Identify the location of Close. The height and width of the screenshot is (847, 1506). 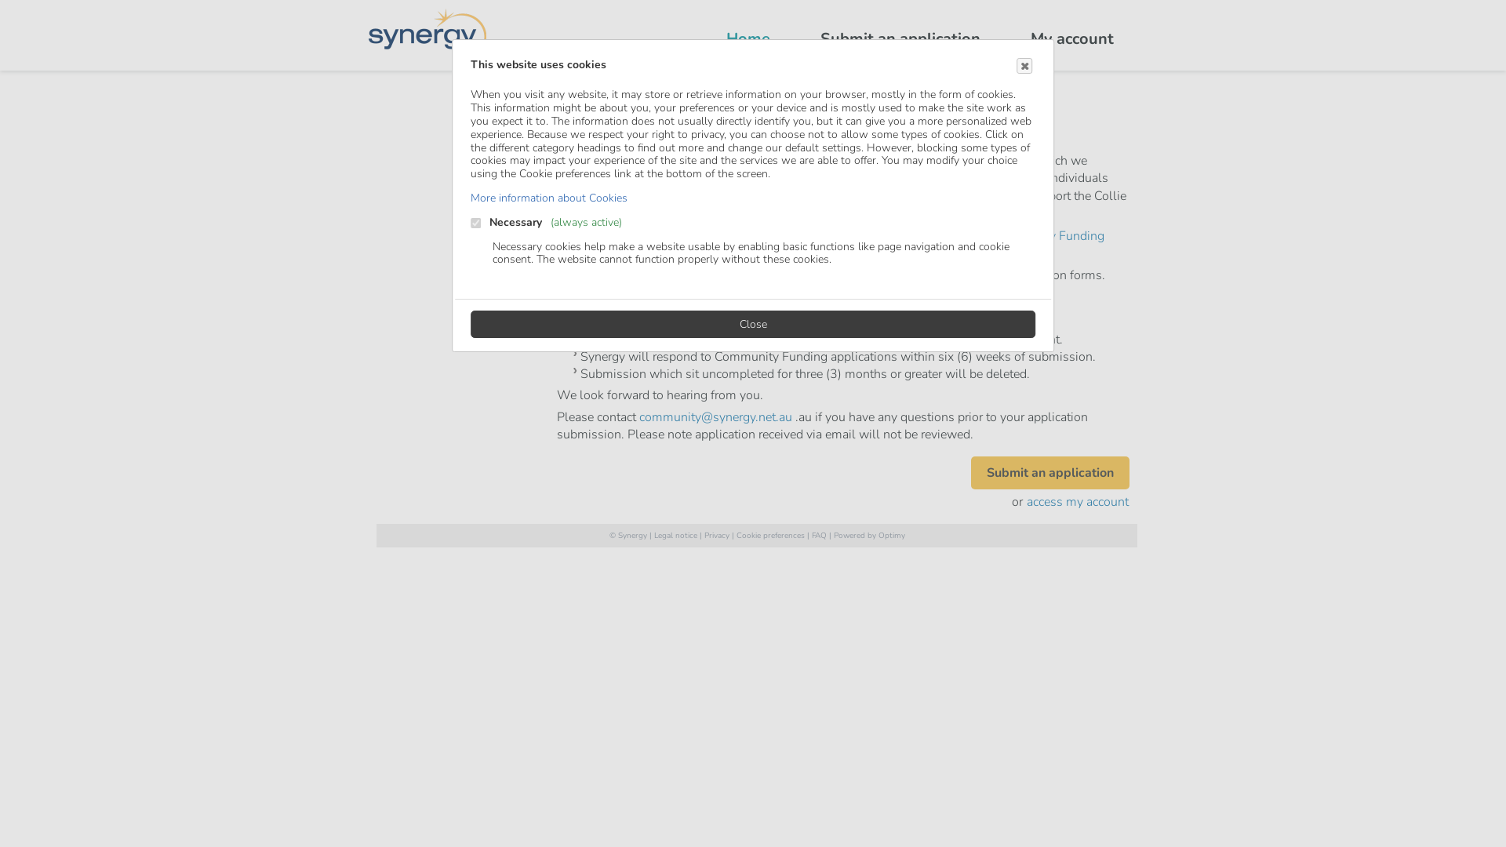
(753, 325).